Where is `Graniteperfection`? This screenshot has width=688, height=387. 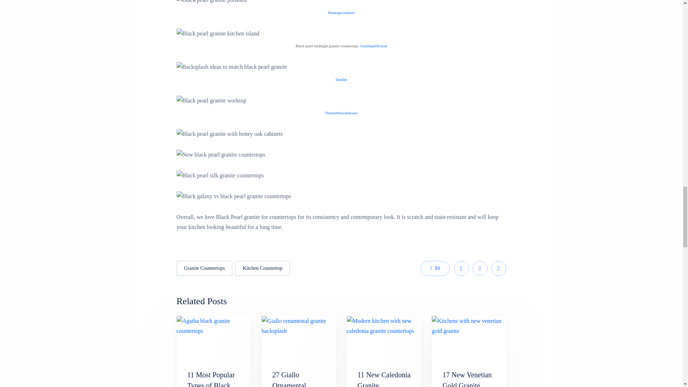
Graniteperfection is located at coordinates (373, 46).